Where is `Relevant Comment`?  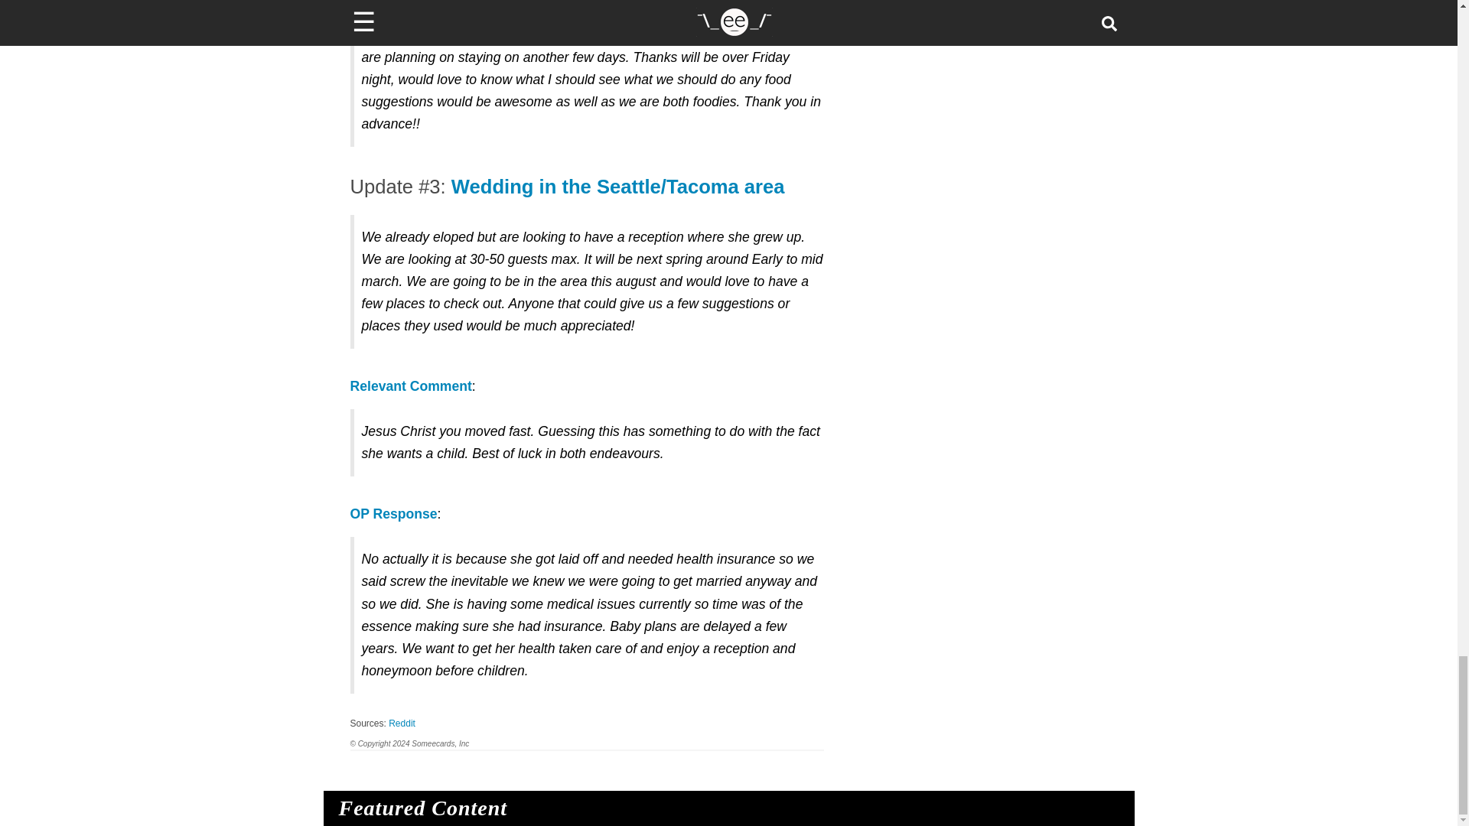 Relevant Comment is located at coordinates (411, 385).